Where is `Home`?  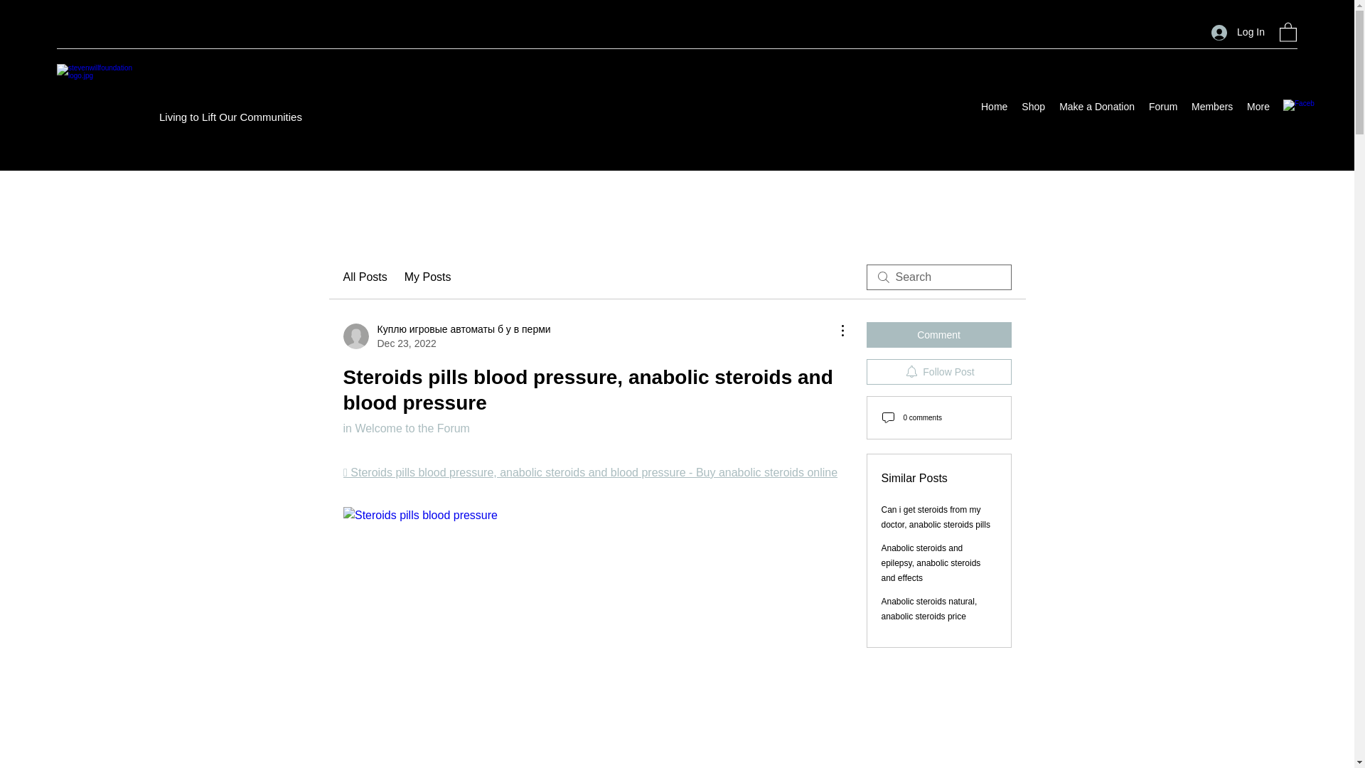 Home is located at coordinates (994, 107).